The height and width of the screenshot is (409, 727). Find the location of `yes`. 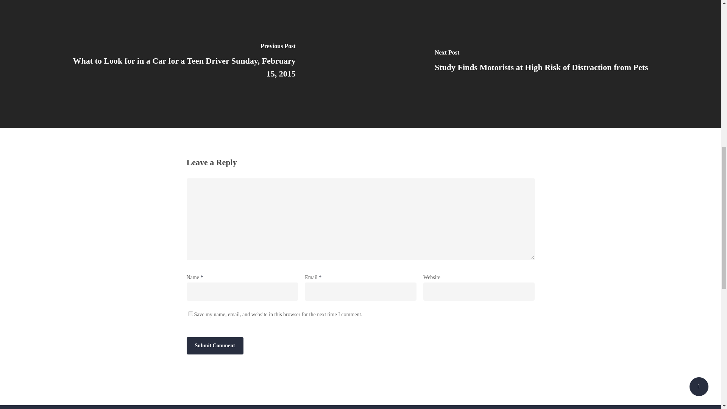

yes is located at coordinates (190, 314).